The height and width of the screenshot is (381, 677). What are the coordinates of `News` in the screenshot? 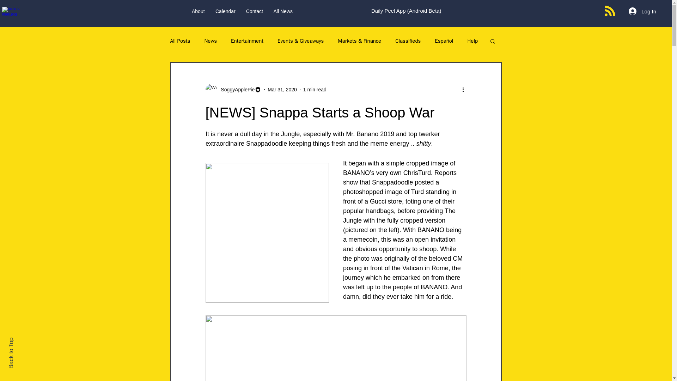 It's located at (210, 41).